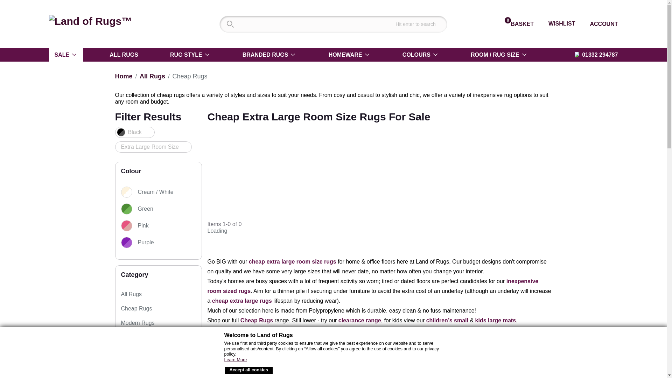 Image resolution: width=672 pixels, height=378 pixels. Describe the element at coordinates (517, 24) in the screenshot. I see `SALE` at that location.